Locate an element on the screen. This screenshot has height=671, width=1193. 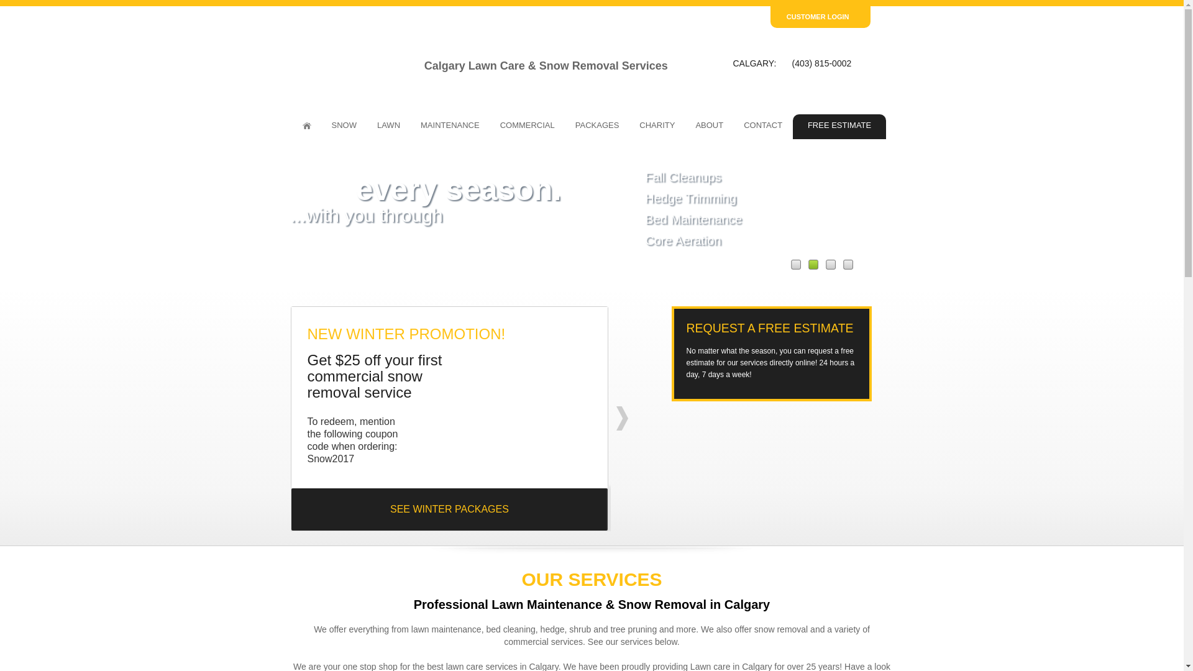
1 is located at coordinates (795, 265).